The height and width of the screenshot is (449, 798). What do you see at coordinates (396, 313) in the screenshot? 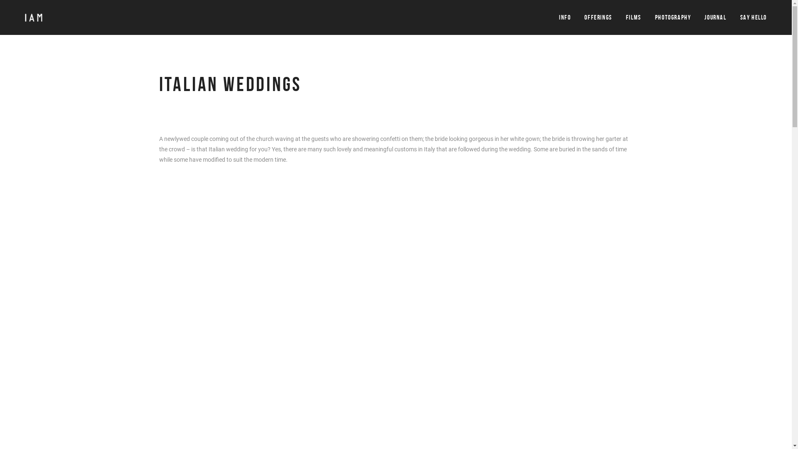
I see `Peta + Chris __ Highlights Film` at bounding box center [396, 313].